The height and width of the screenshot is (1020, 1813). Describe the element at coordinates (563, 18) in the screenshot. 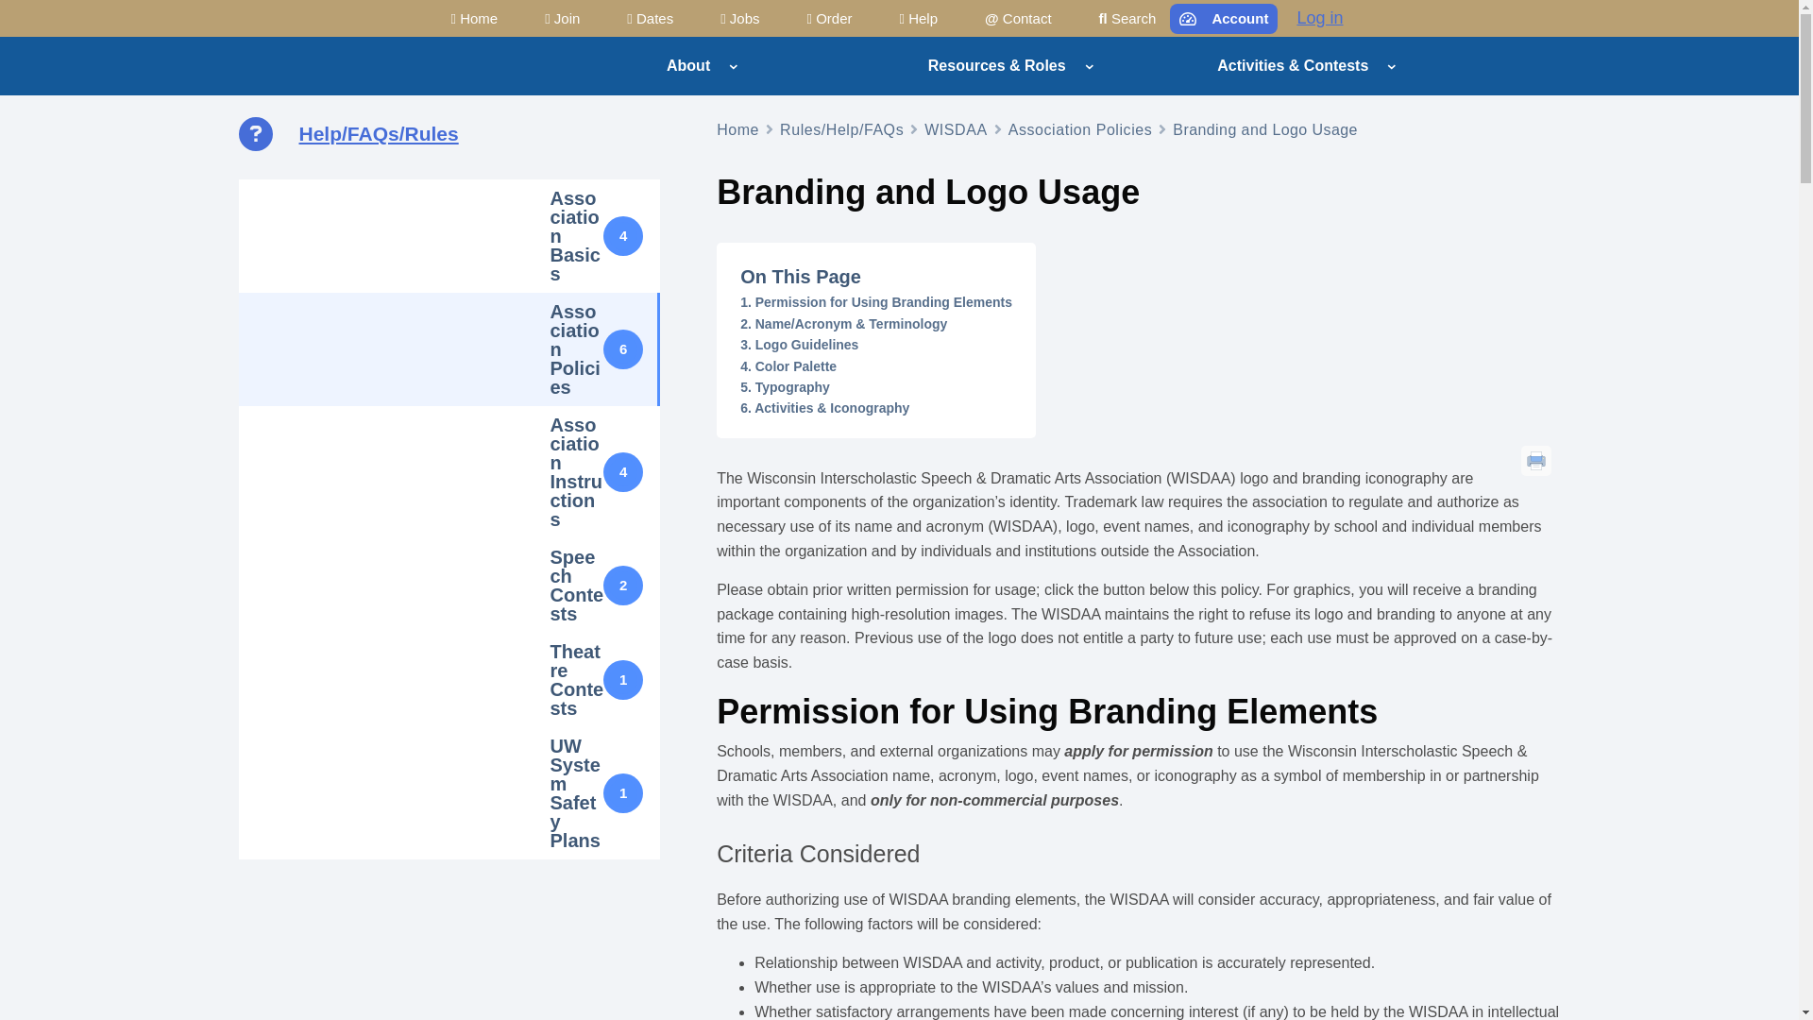

I see `Join` at that location.